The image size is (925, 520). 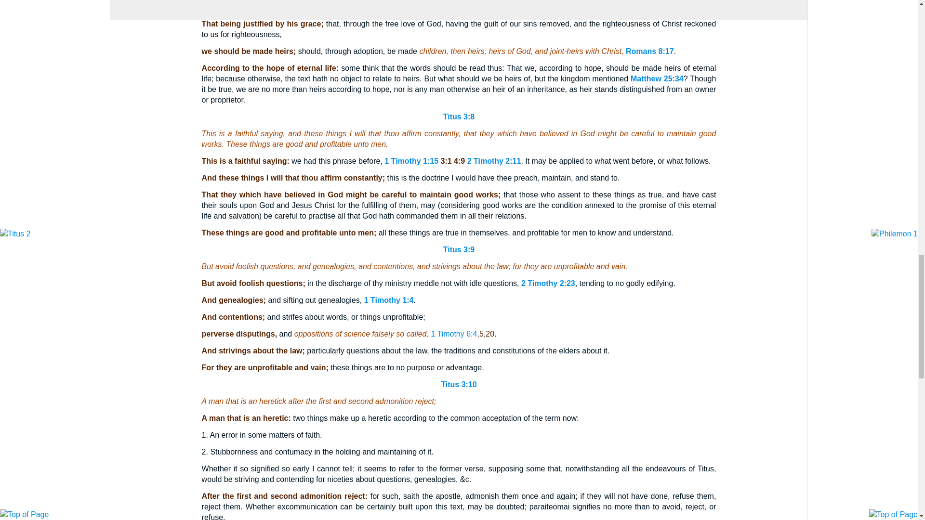 What do you see at coordinates (459, 117) in the screenshot?
I see `Titus 3:8` at bounding box center [459, 117].